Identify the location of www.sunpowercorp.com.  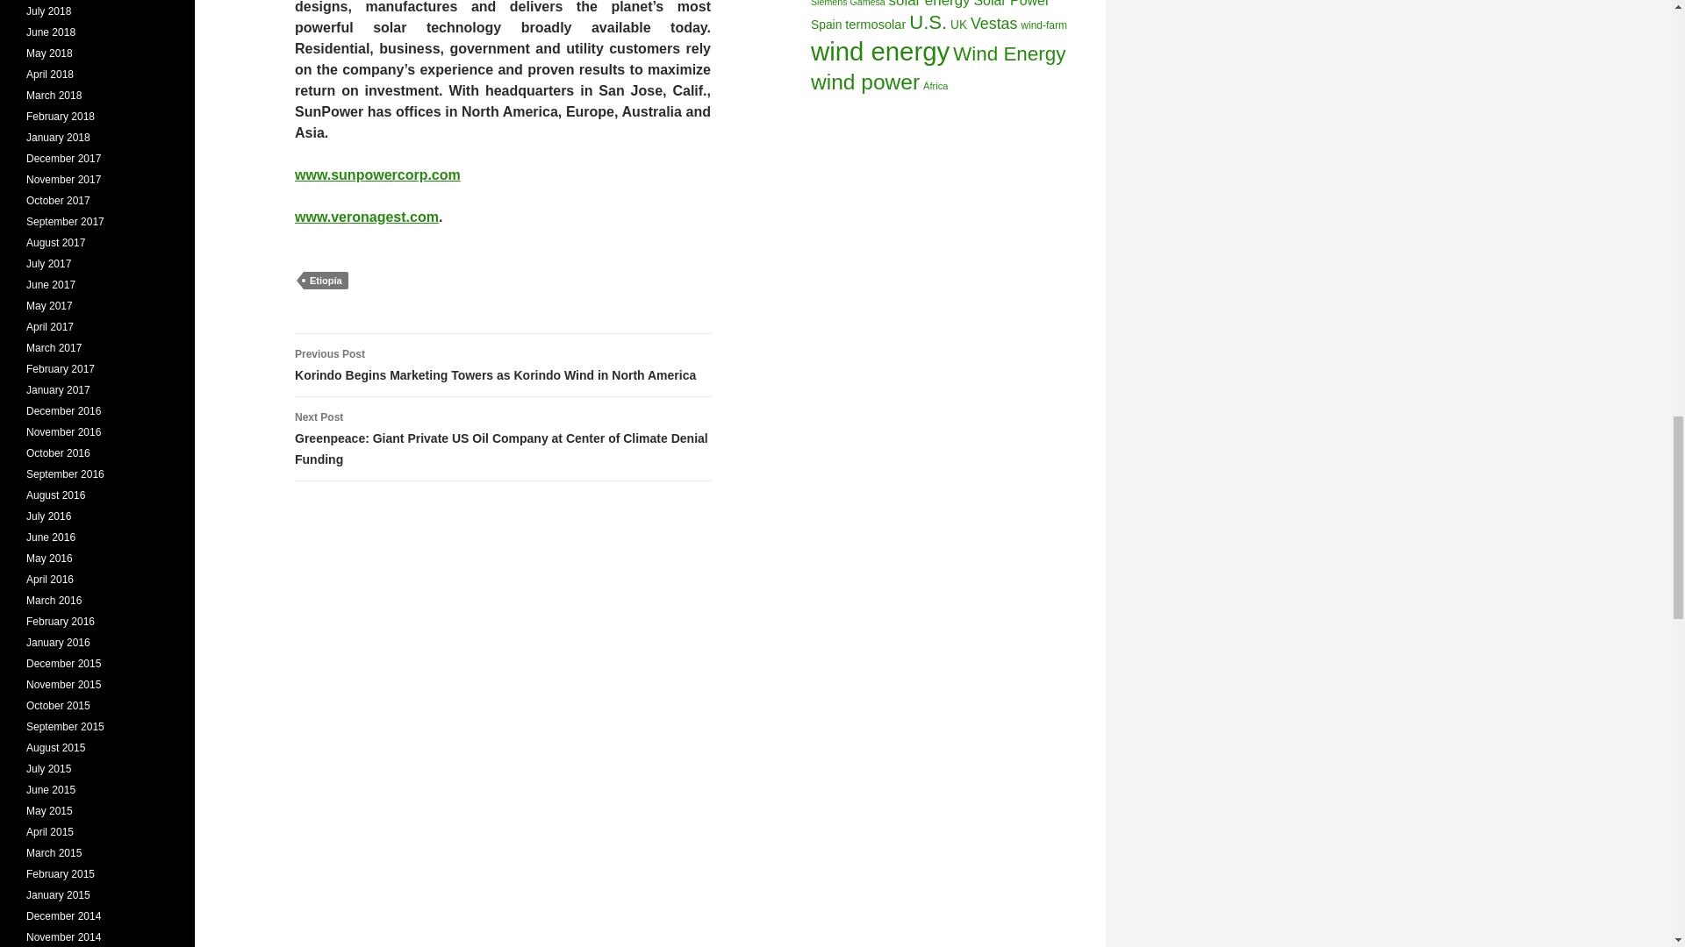
(377, 175).